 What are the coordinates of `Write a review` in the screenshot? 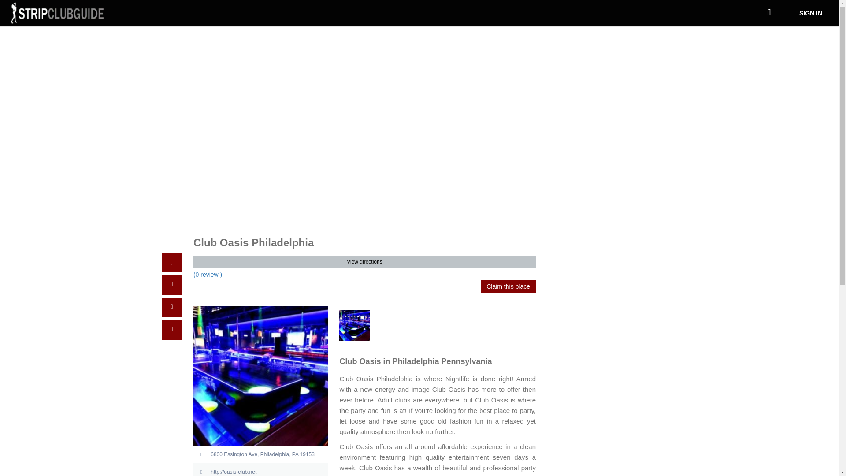 It's located at (172, 308).